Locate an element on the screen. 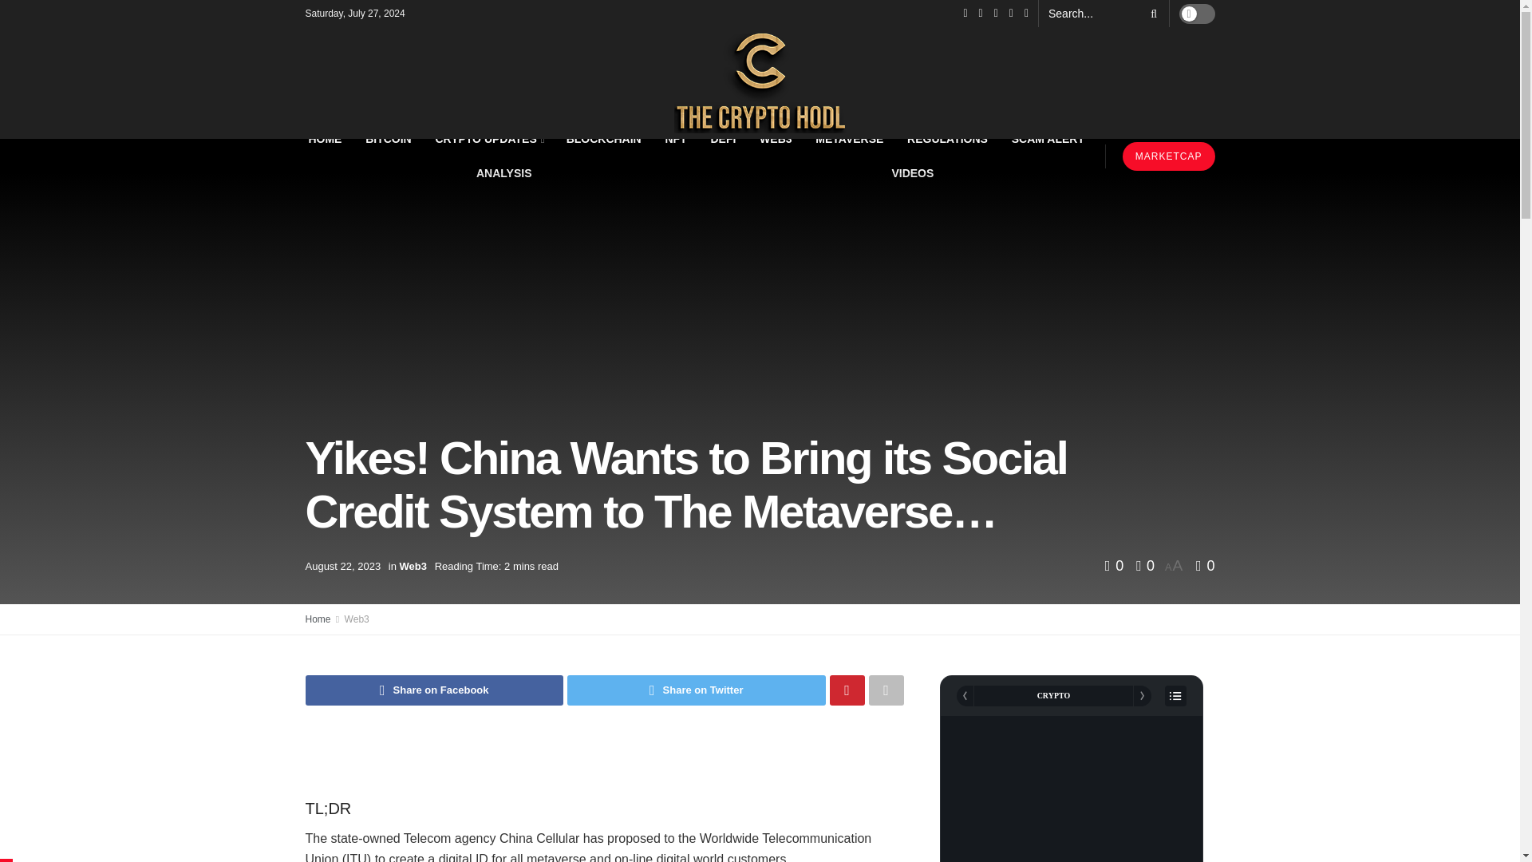 The width and height of the screenshot is (1532, 862). WEB3 is located at coordinates (776, 139).